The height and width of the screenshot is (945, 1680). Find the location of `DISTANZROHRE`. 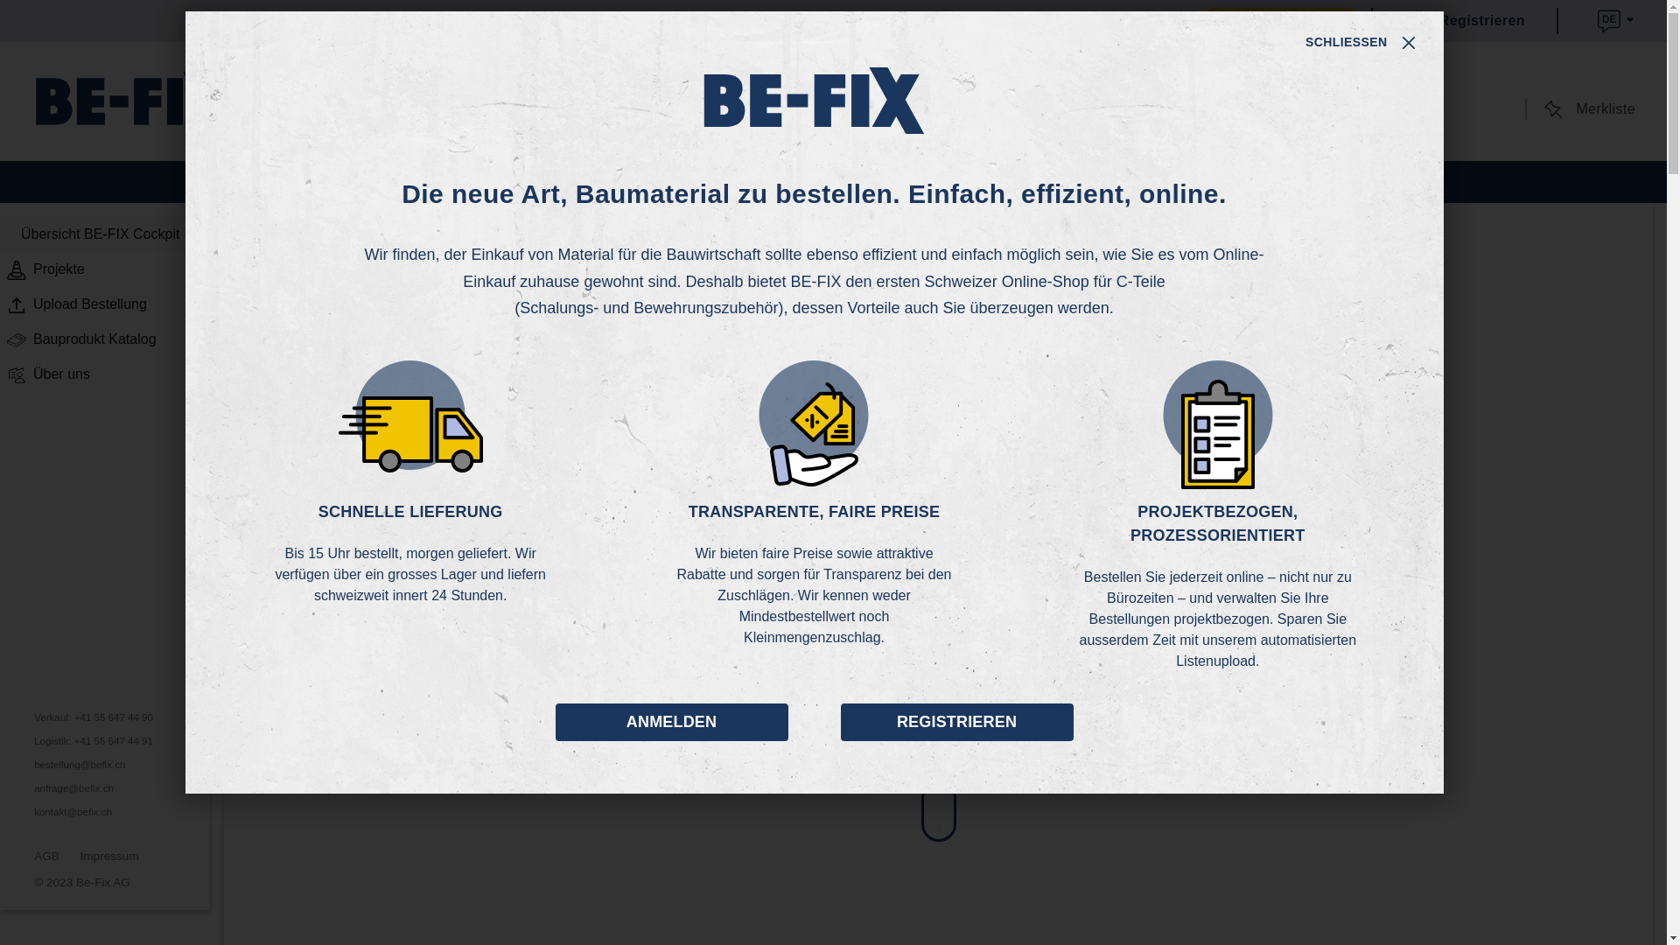

DISTANZROHRE is located at coordinates (910, 182).